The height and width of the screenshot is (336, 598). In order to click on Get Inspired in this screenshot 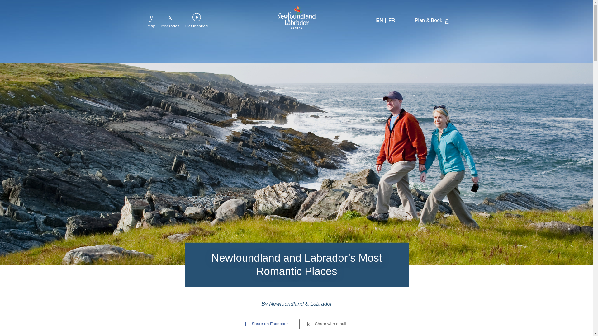, I will do `click(196, 21)`.